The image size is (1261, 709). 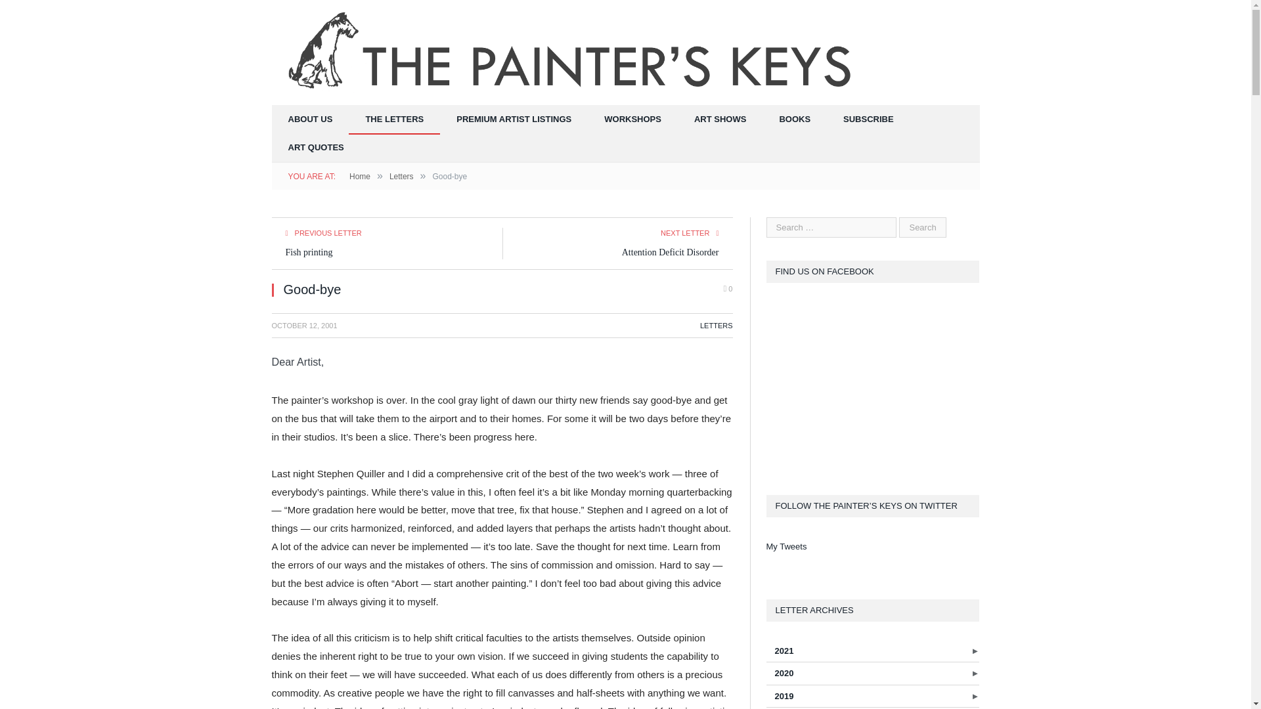 What do you see at coordinates (573, 51) in the screenshot?
I see `The Painters Keys` at bounding box center [573, 51].